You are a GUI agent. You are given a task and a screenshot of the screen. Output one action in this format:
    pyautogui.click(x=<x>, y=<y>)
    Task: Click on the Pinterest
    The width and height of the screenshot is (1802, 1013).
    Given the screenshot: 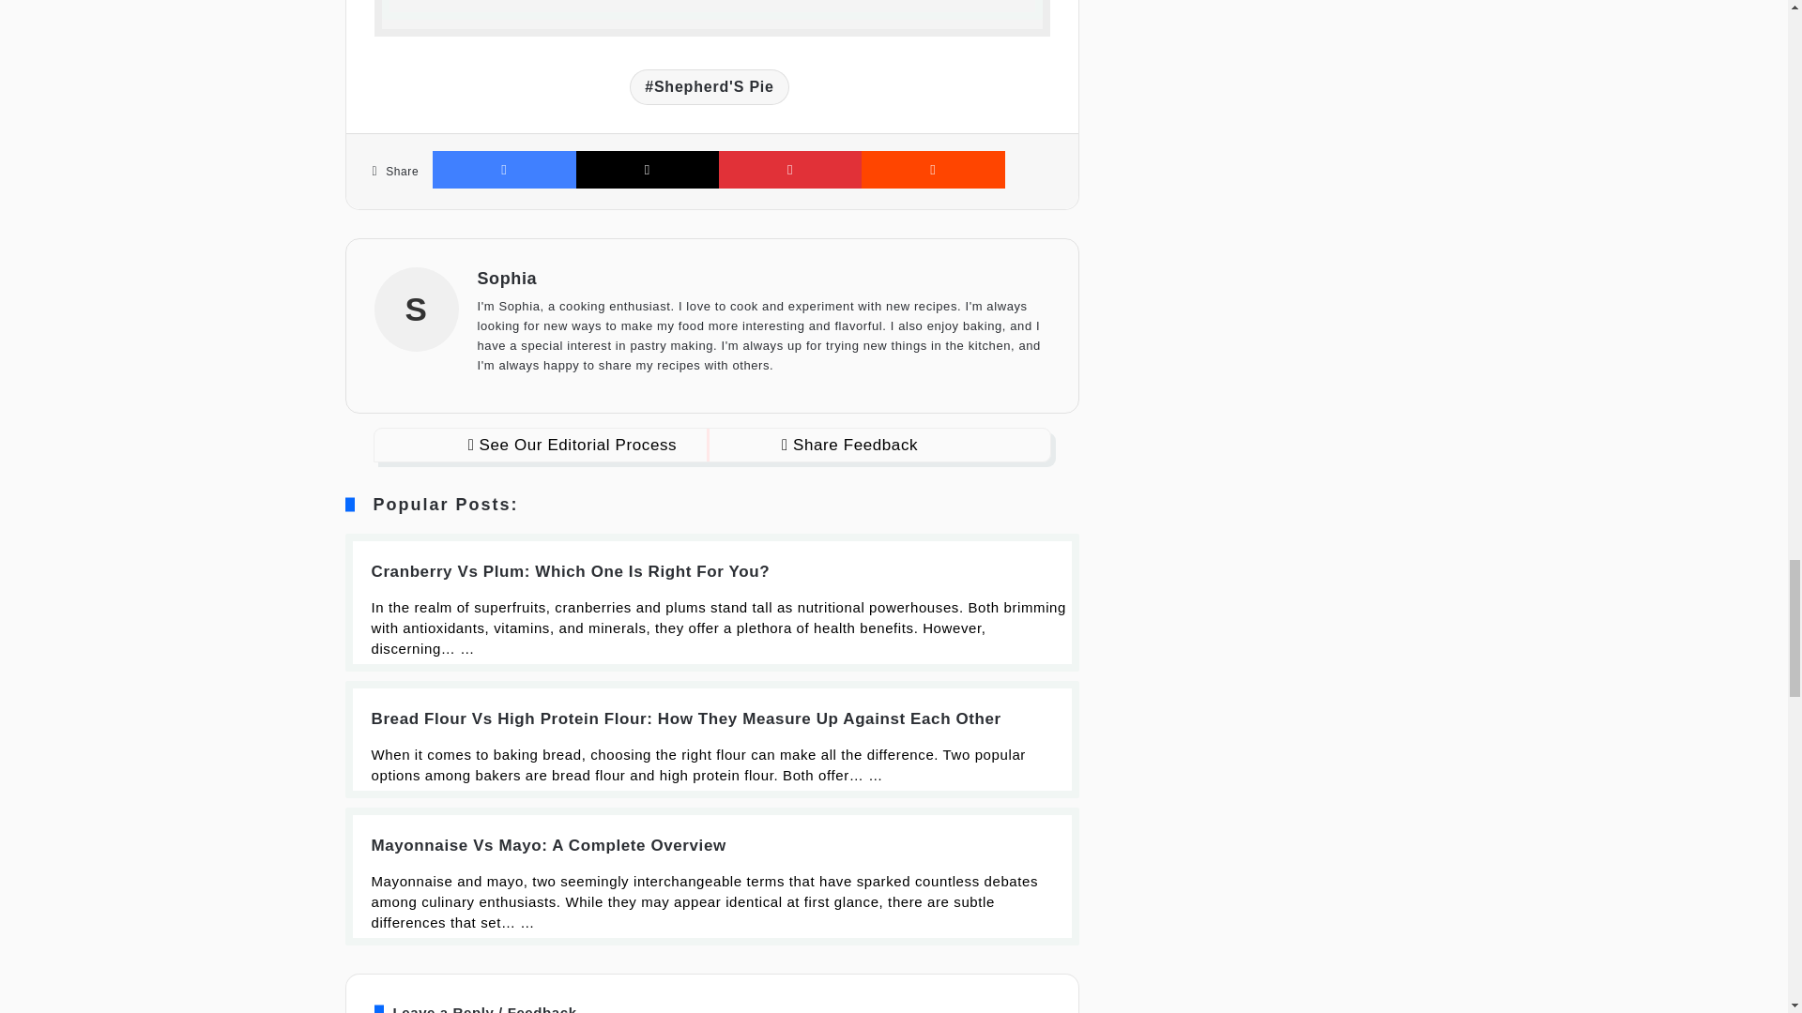 What is the action you would take?
    pyautogui.click(x=790, y=169)
    